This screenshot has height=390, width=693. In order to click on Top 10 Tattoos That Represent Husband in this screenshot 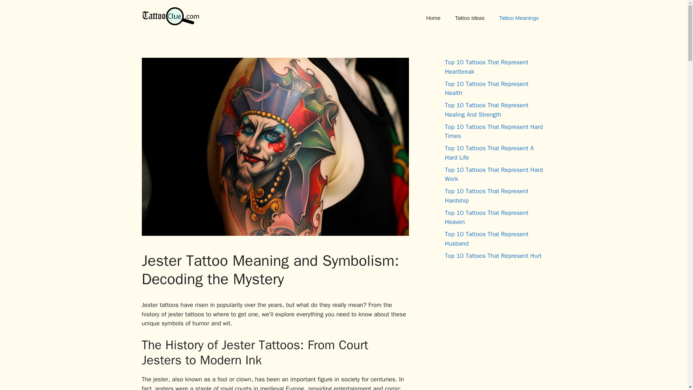, I will do `click(487, 239)`.